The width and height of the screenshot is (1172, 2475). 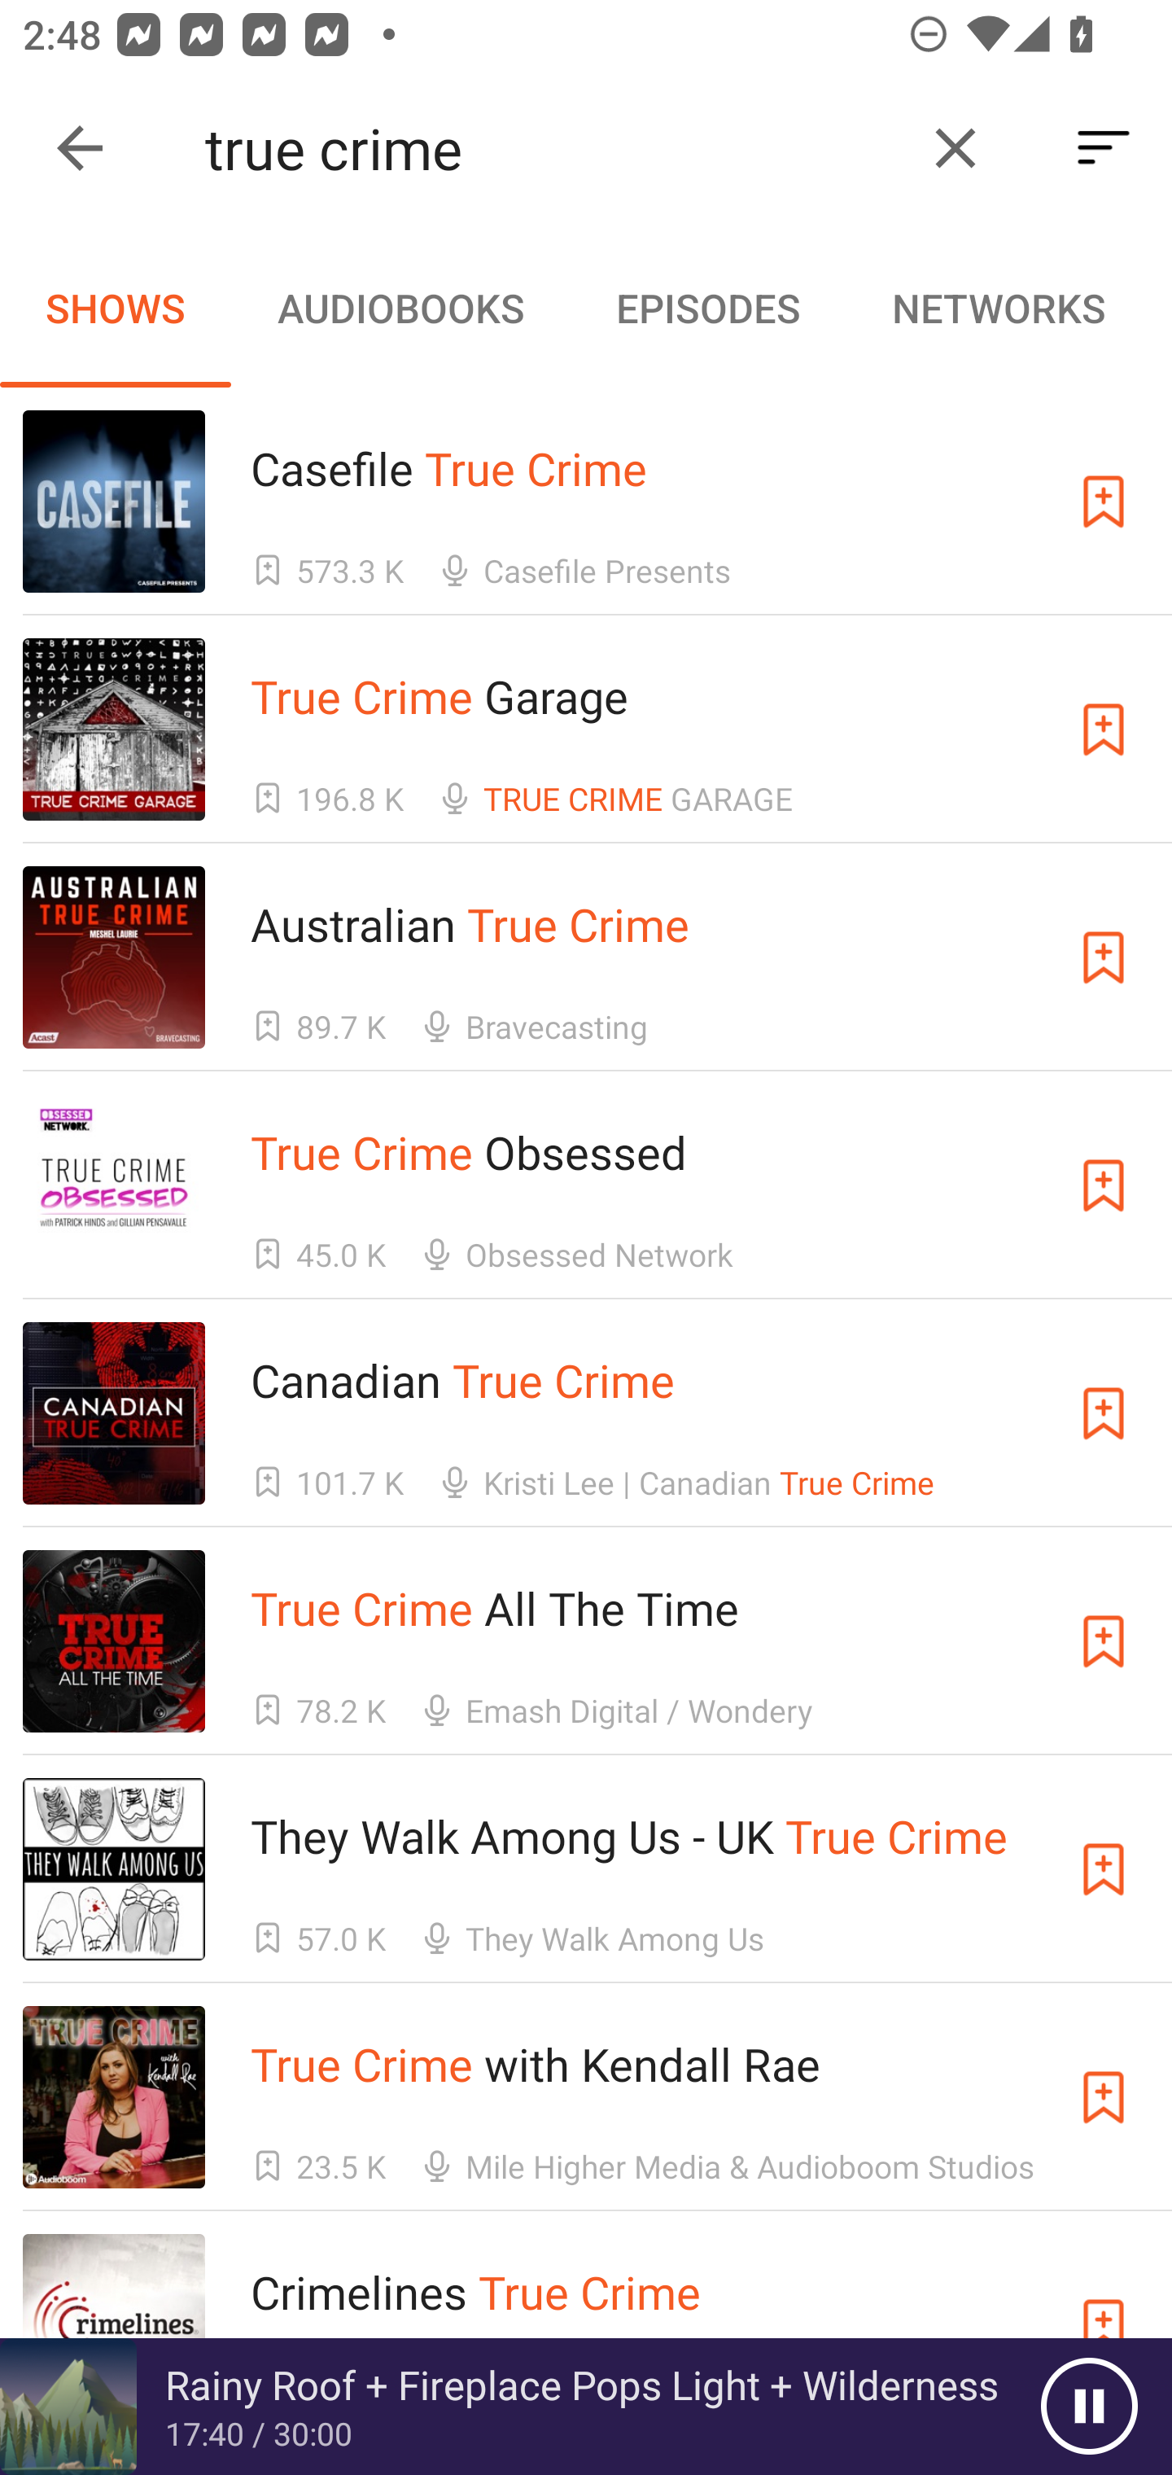 I want to click on NETWORKS, so click(x=998, y=308).